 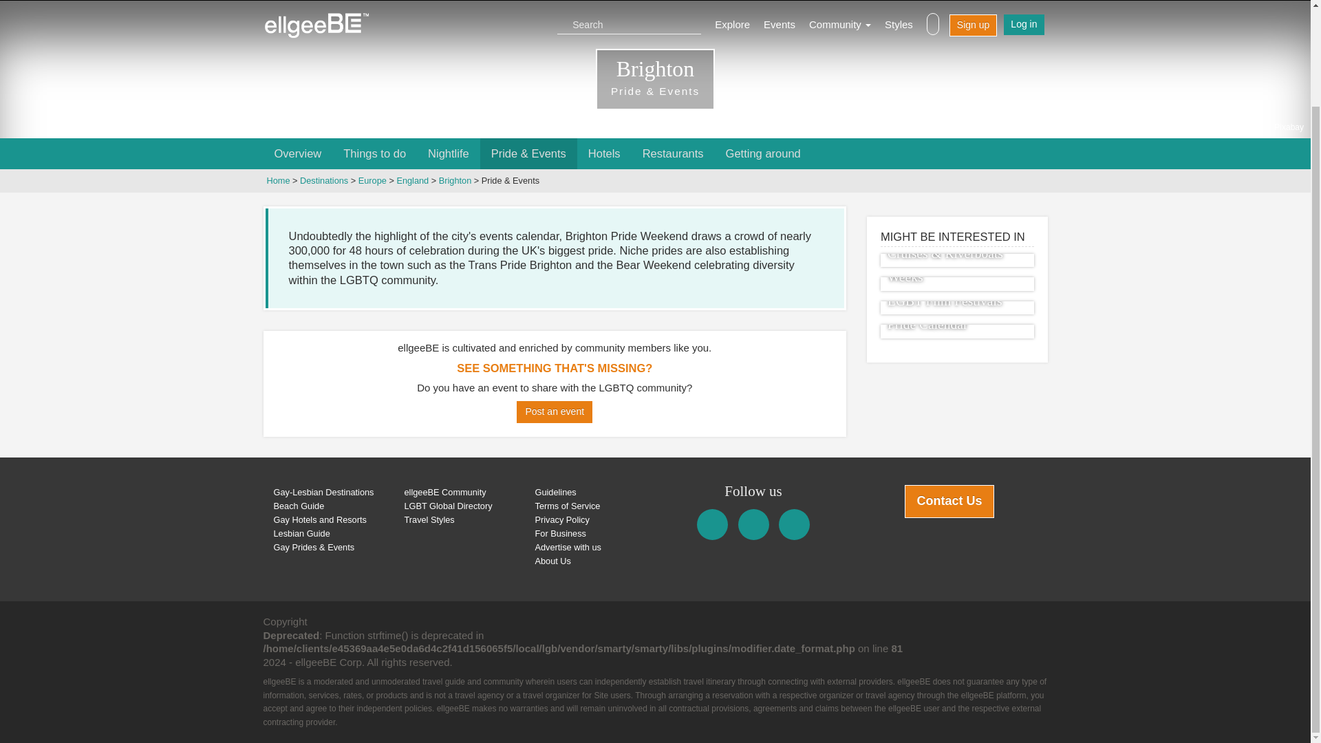 I want to click on Search, so click(x=632, y=23).